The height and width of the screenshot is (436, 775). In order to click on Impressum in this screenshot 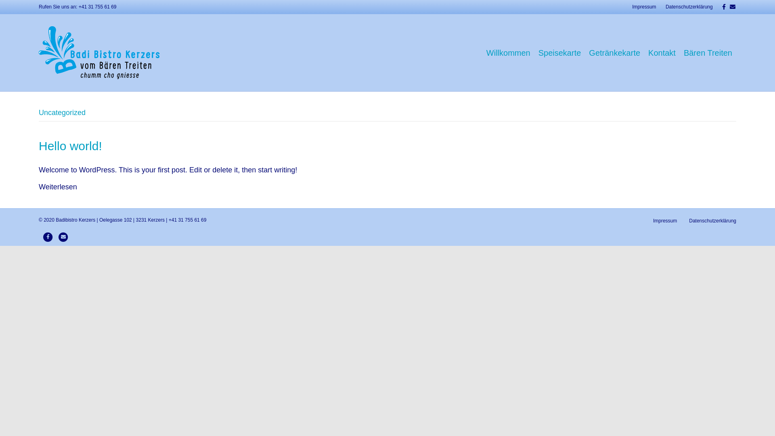, I will do `click(665, 224)`.